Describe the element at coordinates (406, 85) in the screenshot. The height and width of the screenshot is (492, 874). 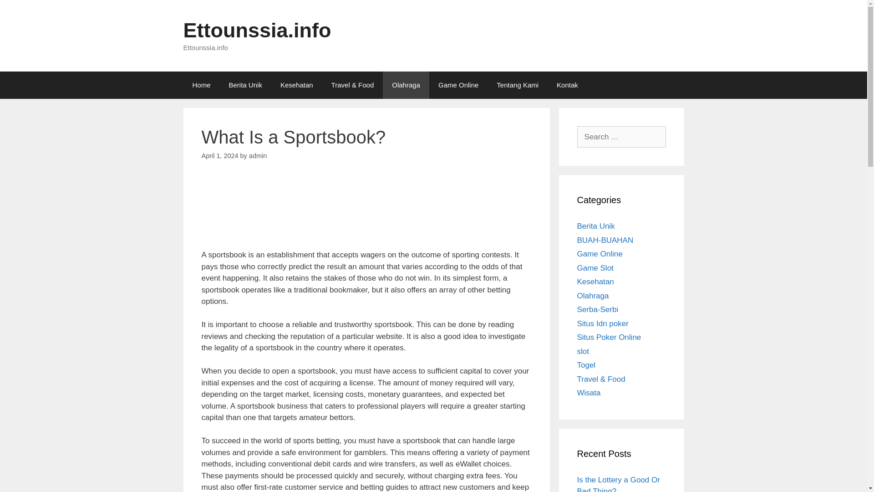
I see `Olahraga` at that location.